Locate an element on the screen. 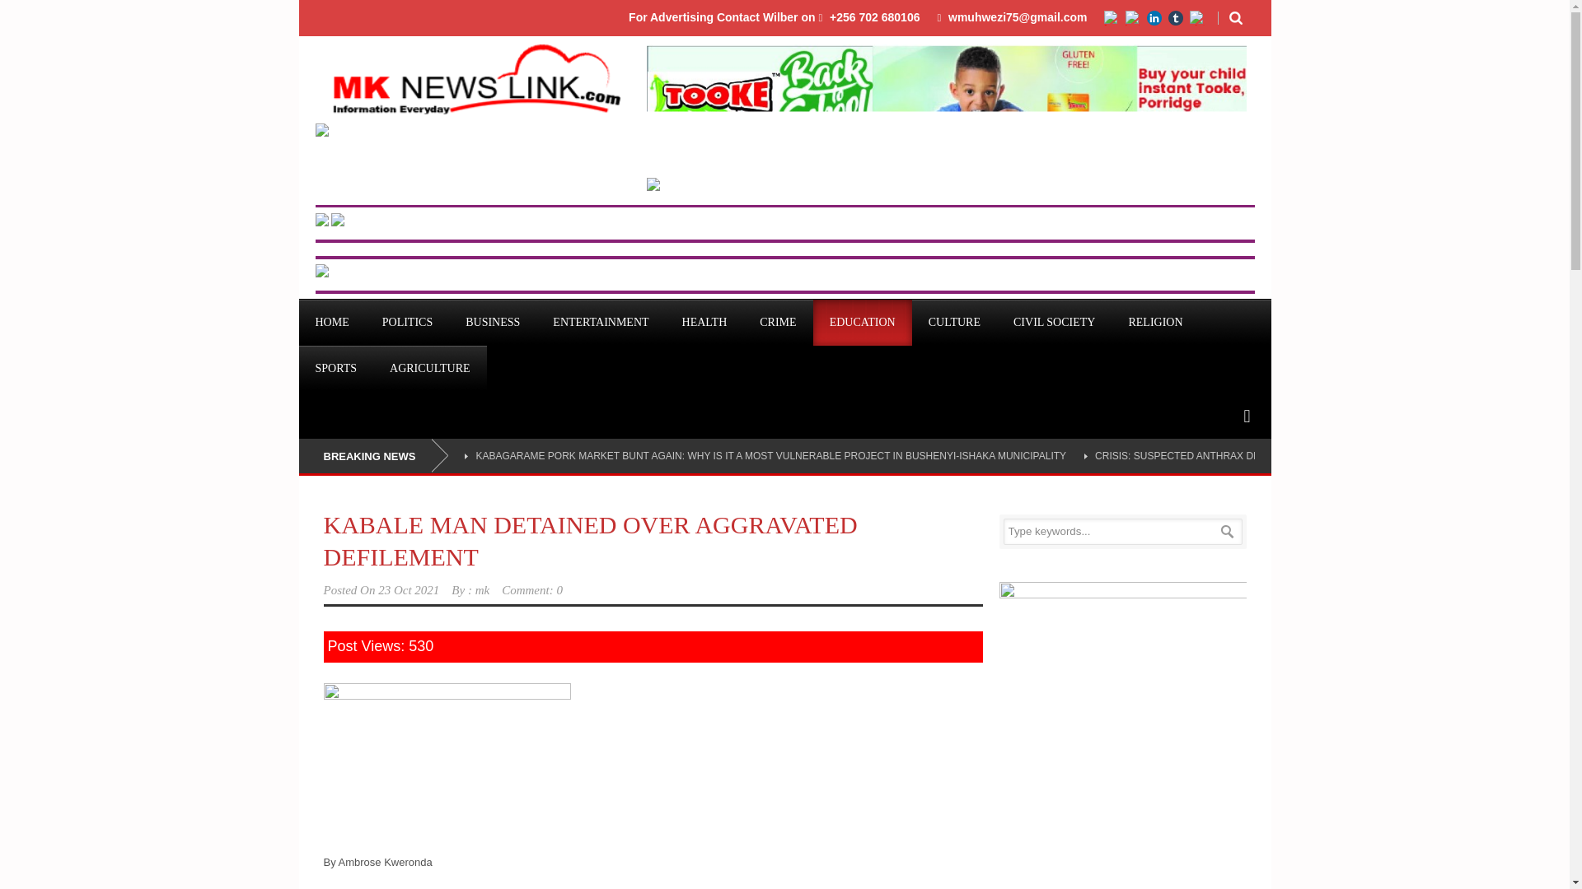 The image size is (1582, 889). HEALTH is located at coordinates (704, 323).